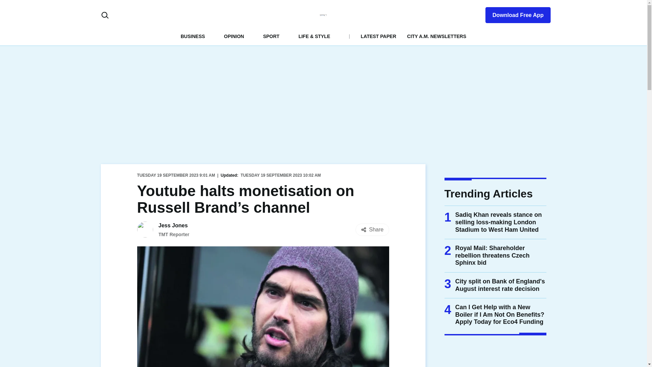 This screenshot has height=367, width=652. What do you see at coordinates (323, 15) in the screenshot?
I see `CityAM` at bounding box center [323, 15].